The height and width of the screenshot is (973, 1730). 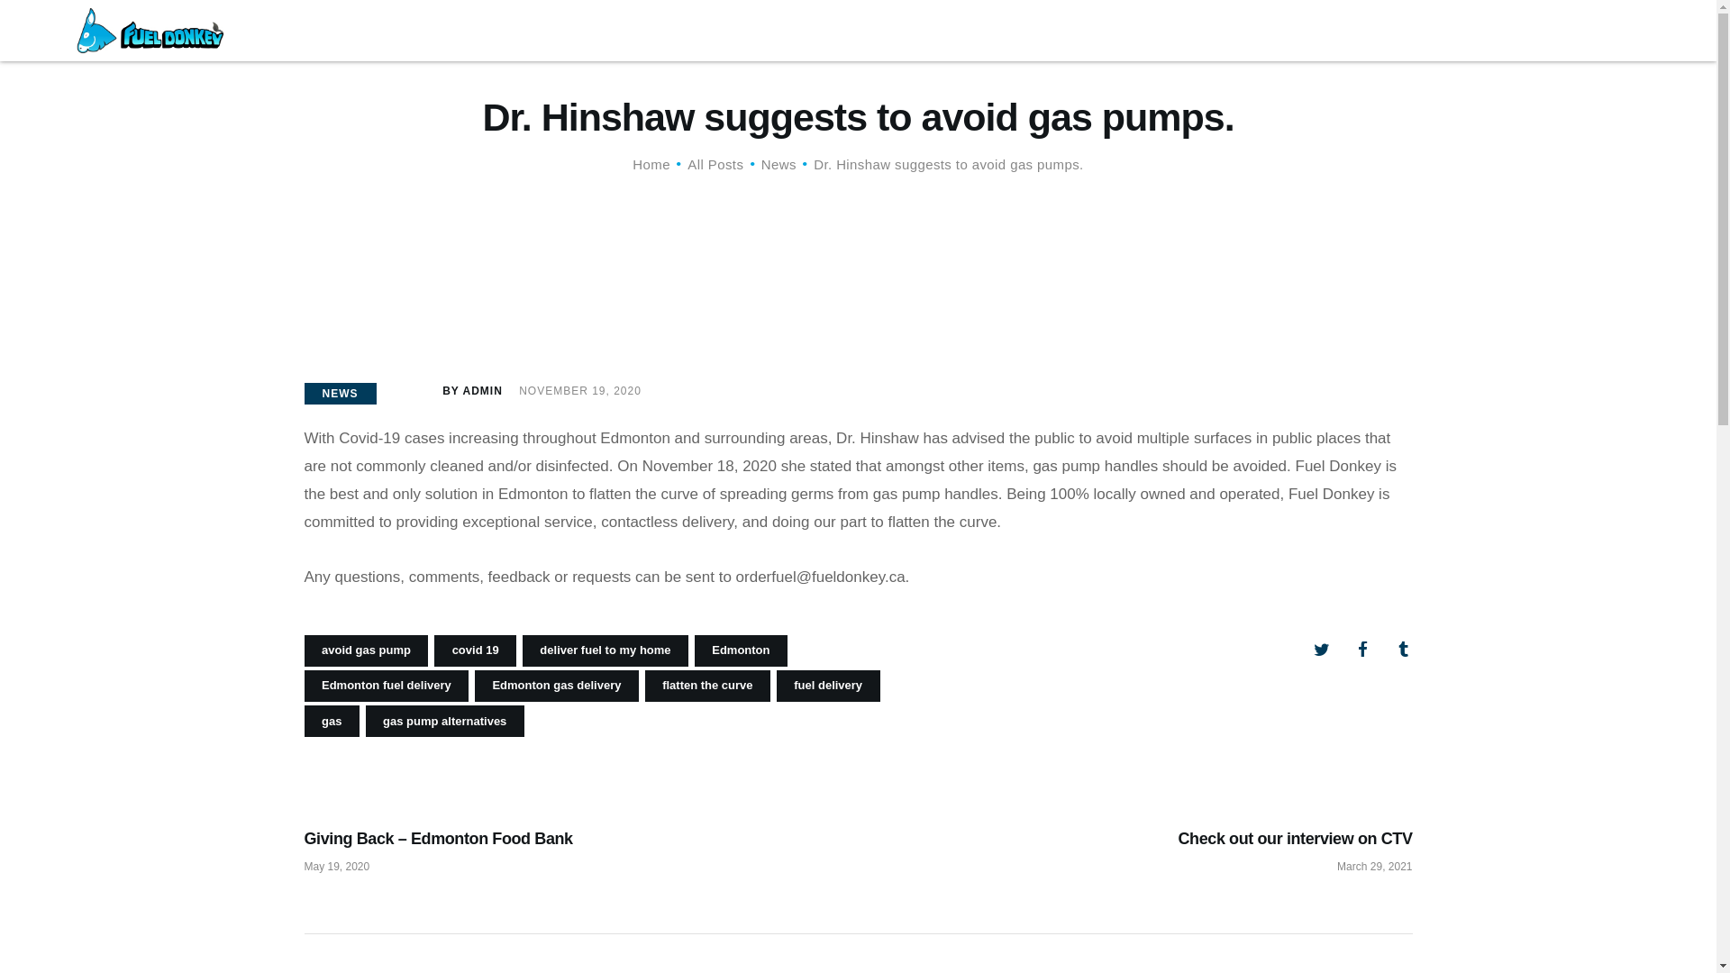 What do you see at coordinates (386, 686) in the screenshot?
I see `Edmonton fuel delivery` at bounding box center [386, 686].